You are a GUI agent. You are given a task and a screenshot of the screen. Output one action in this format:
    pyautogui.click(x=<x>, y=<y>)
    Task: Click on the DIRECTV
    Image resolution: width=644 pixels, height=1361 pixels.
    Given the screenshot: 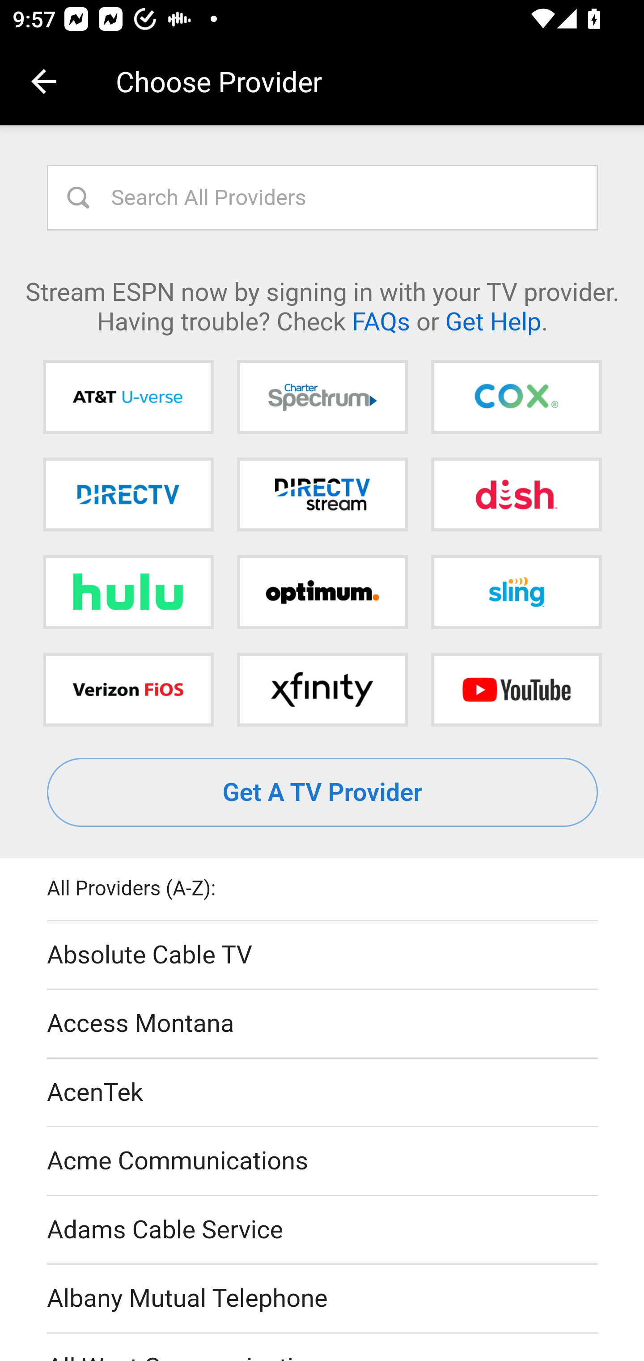 What is the action you would take?
    pyautogui.click(x=128, y=494)
    